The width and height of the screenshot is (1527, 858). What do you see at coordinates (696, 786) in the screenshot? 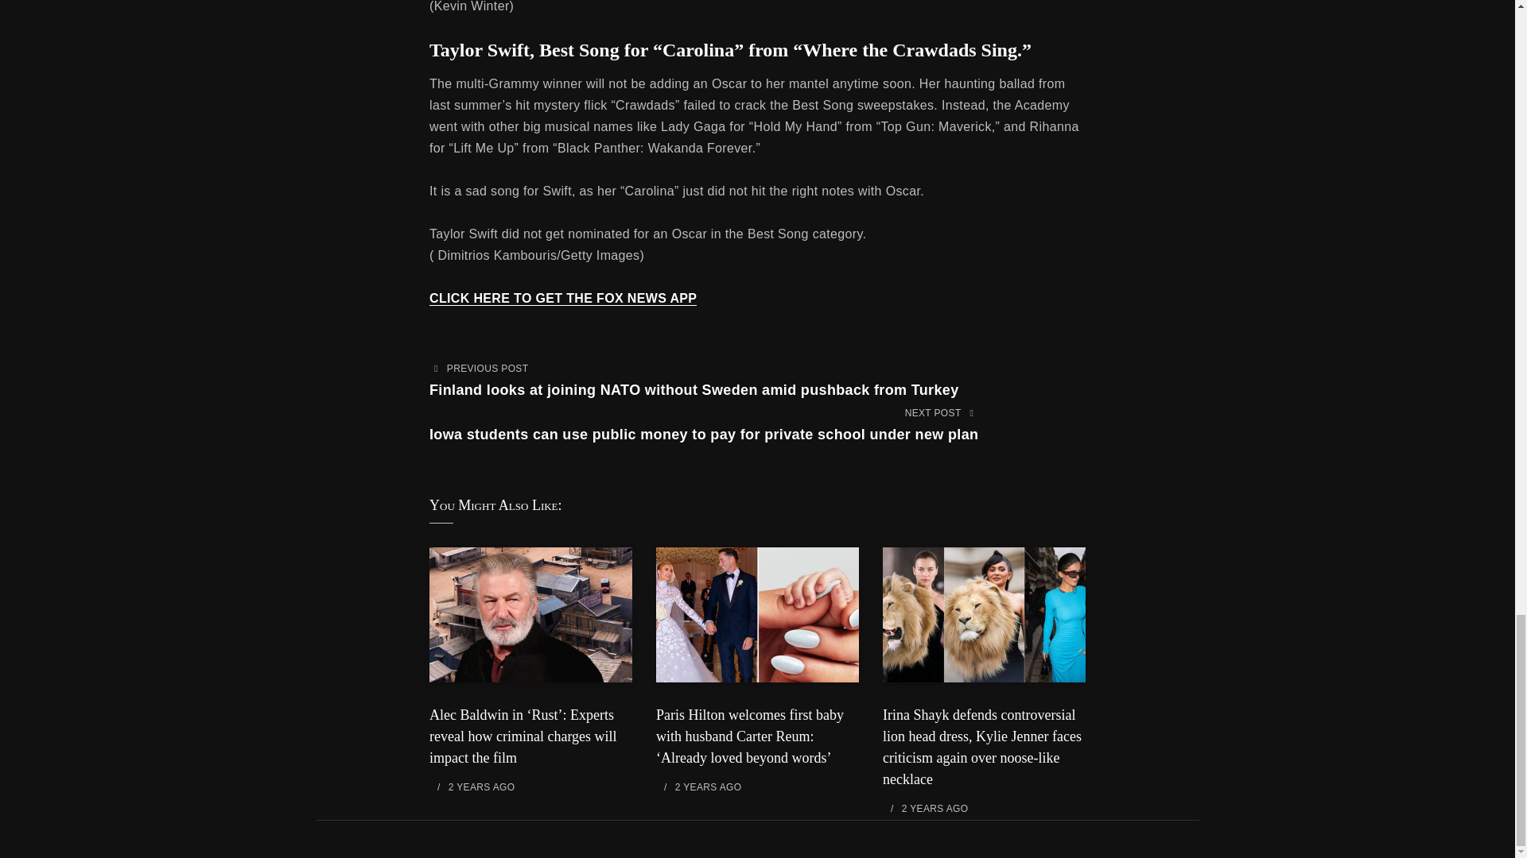
I see `2 YEARS` at bounding box center [696, 786].